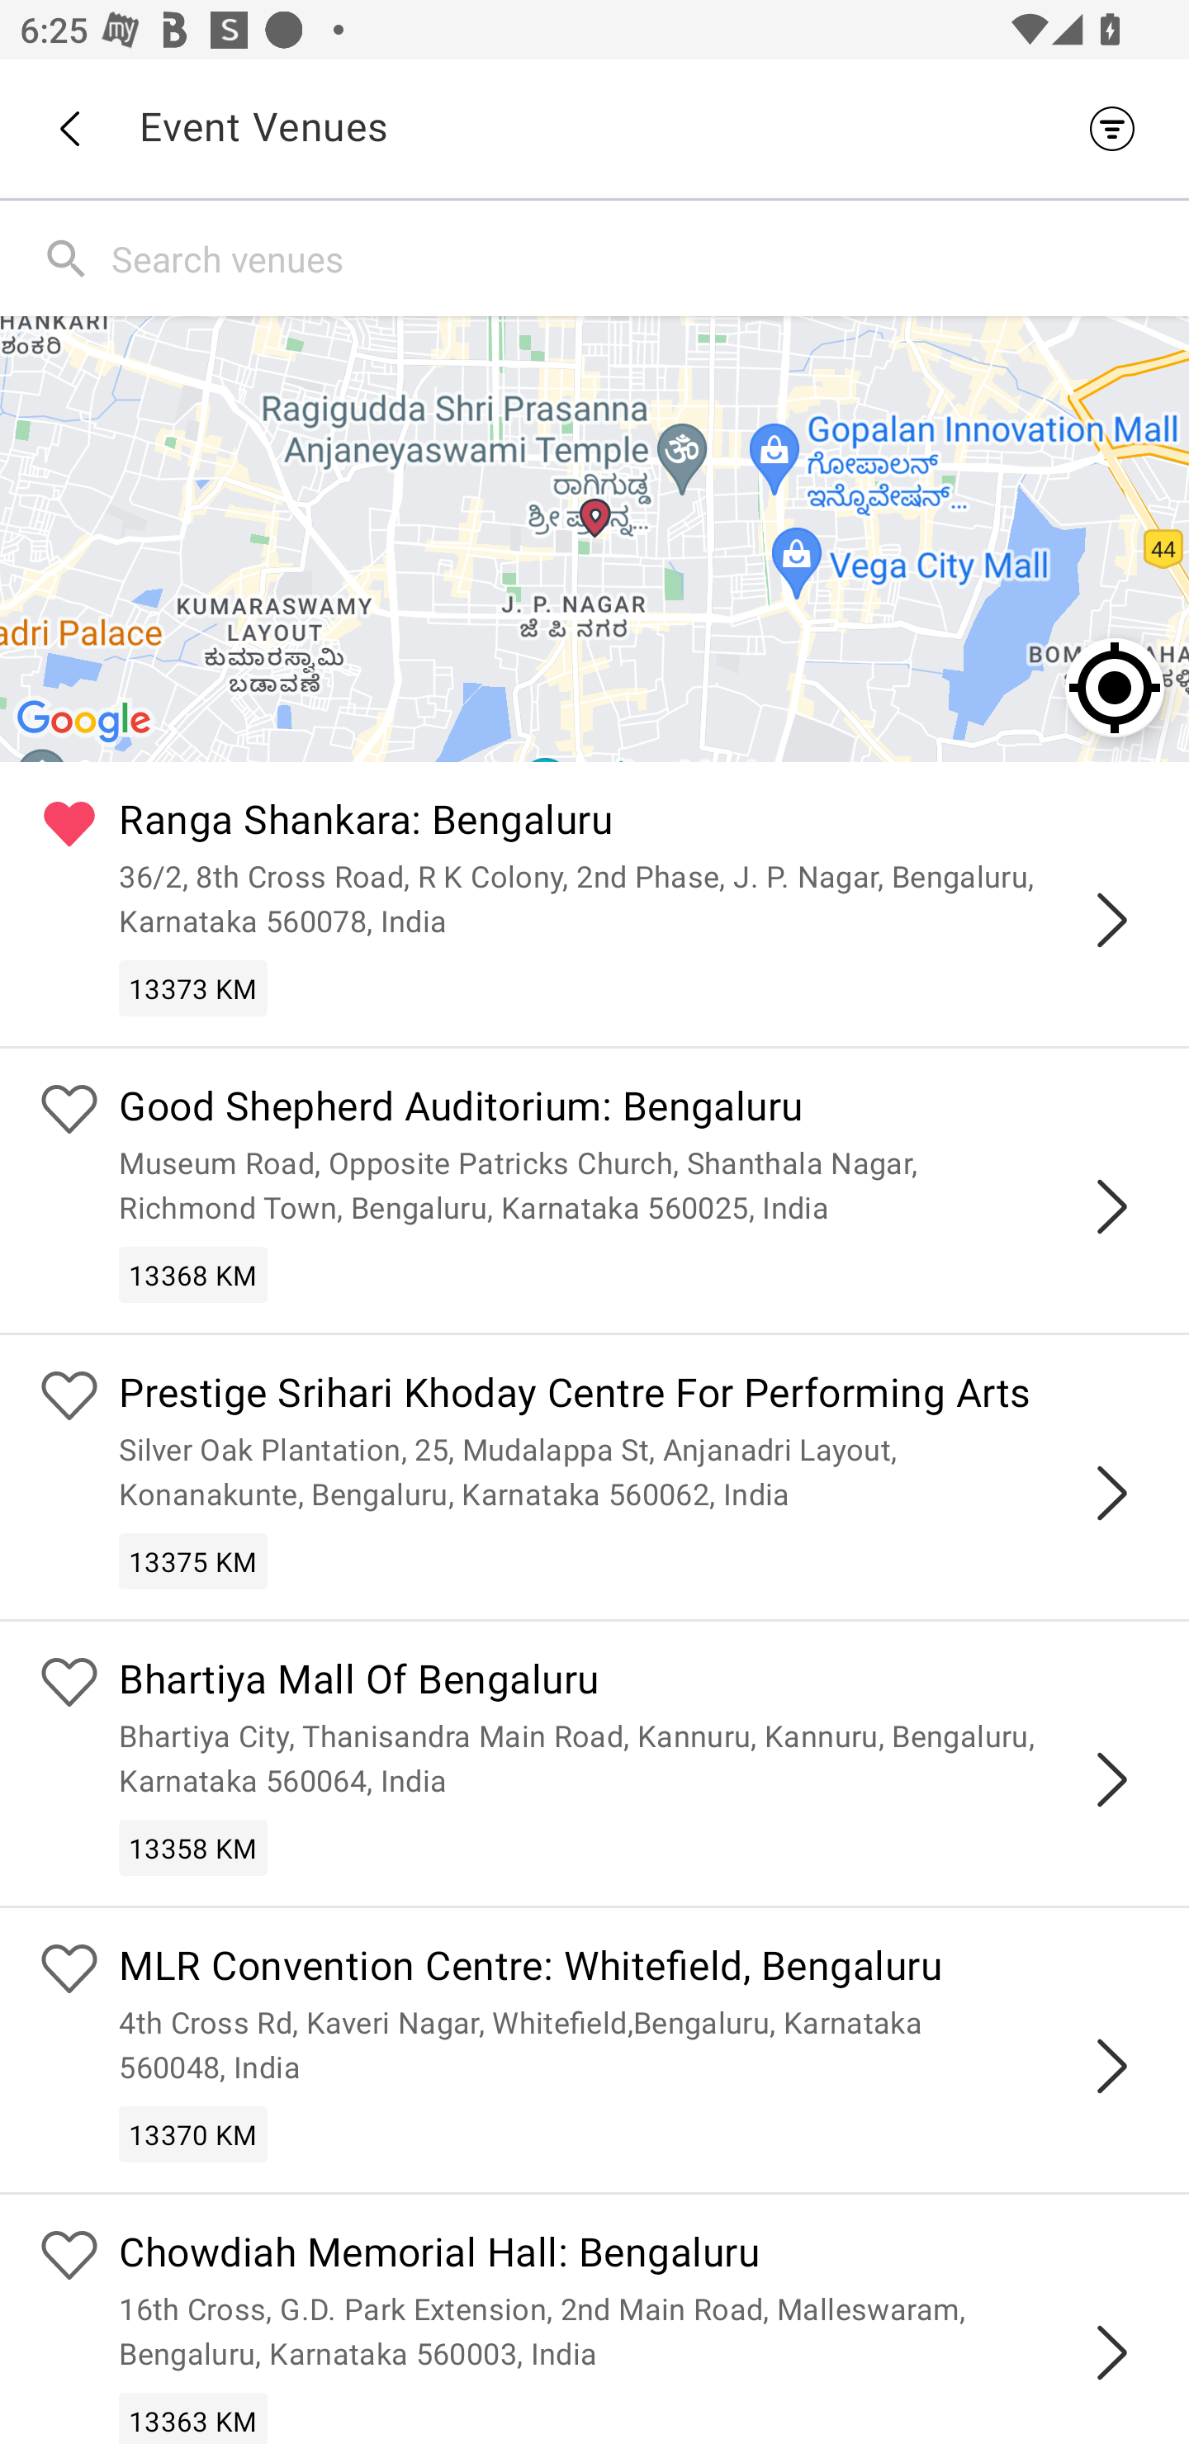  I want to click on Prestige Srihari Khoday Centre For Performing Arts, so click(634, 1395).